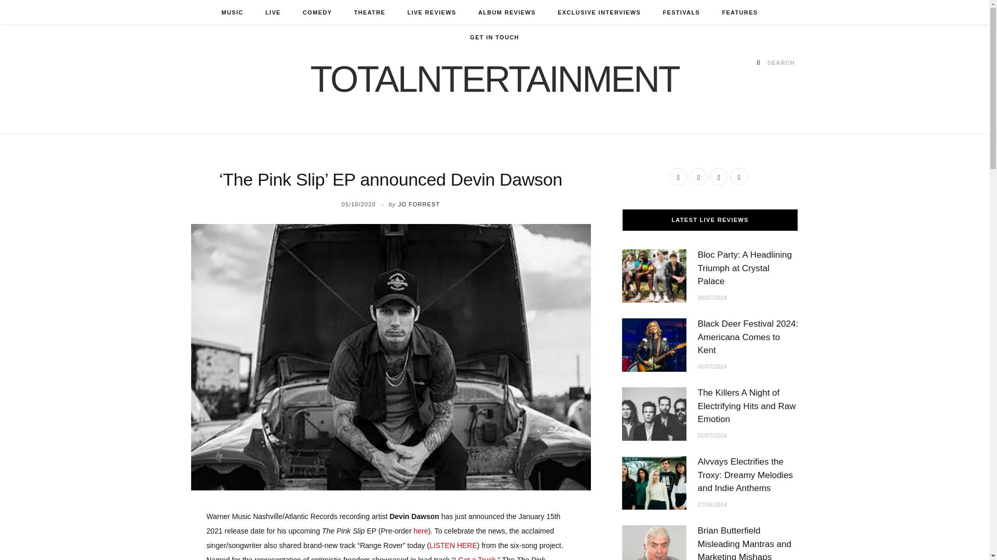  I want to click on LISTEN HERE, so click(453, 545).